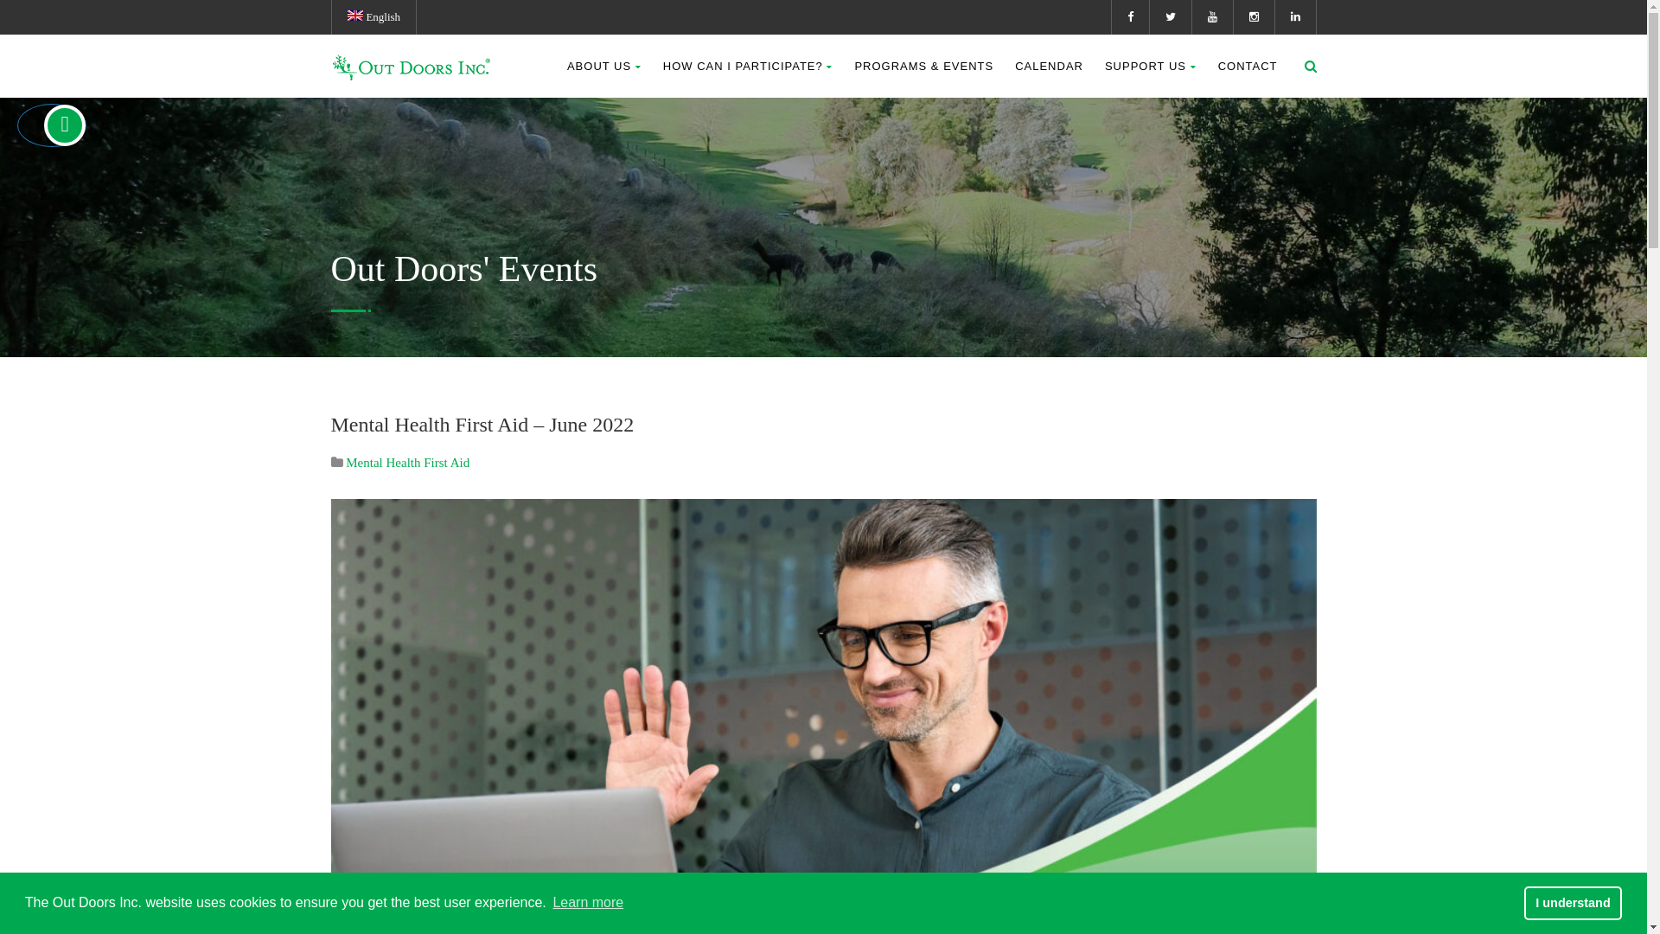 The height and width of the screenshot is (934, 1660). I want to click on HOW CAN I PARTICIPATE?, so click(749, 67).